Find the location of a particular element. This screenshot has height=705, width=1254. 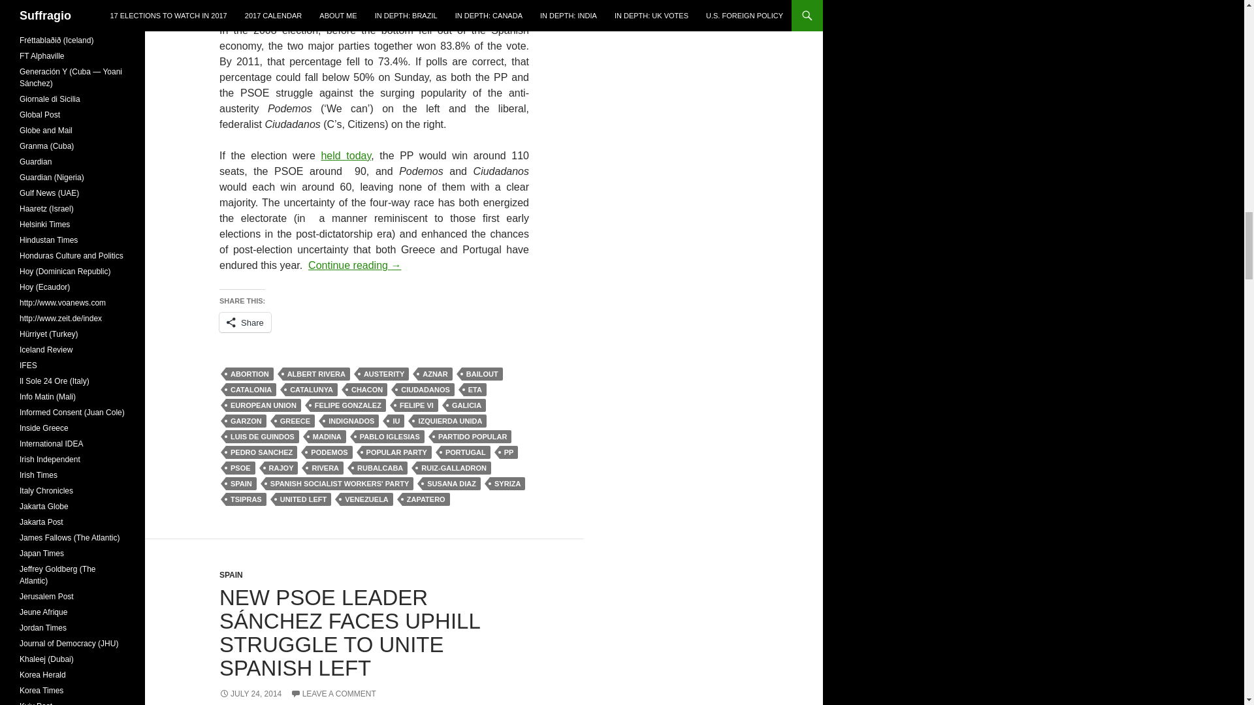

ABORTION is located at coordinates (249, 373).